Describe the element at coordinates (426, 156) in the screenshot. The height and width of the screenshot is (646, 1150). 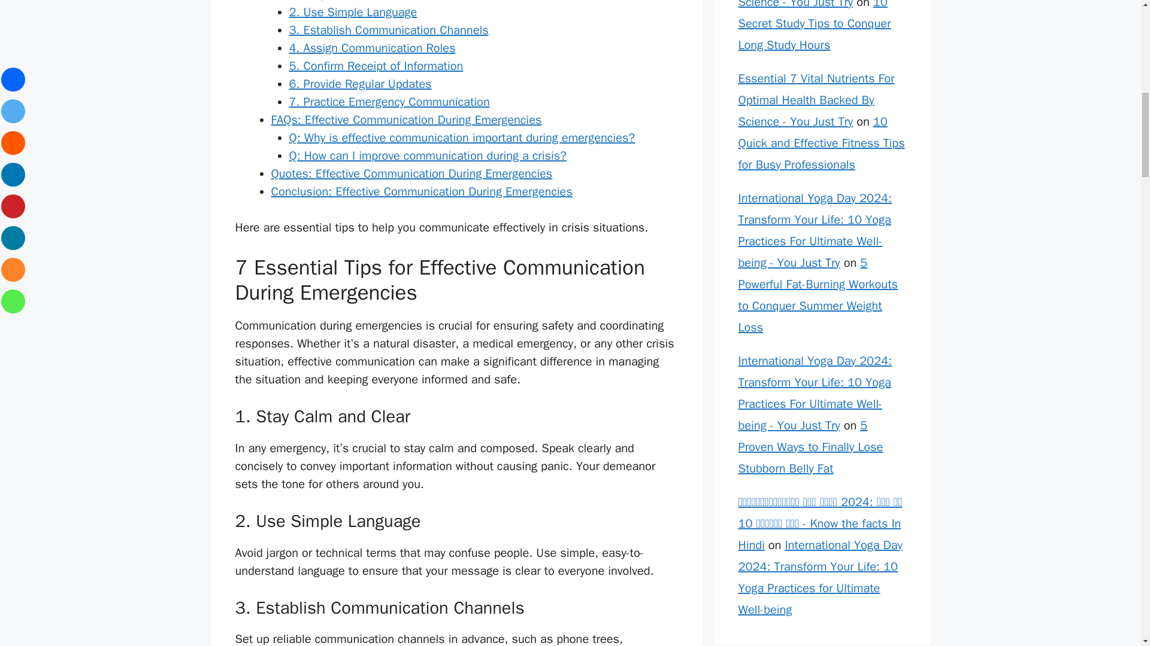
I see `Q: How can I improve communication during a crisis?` at that location.